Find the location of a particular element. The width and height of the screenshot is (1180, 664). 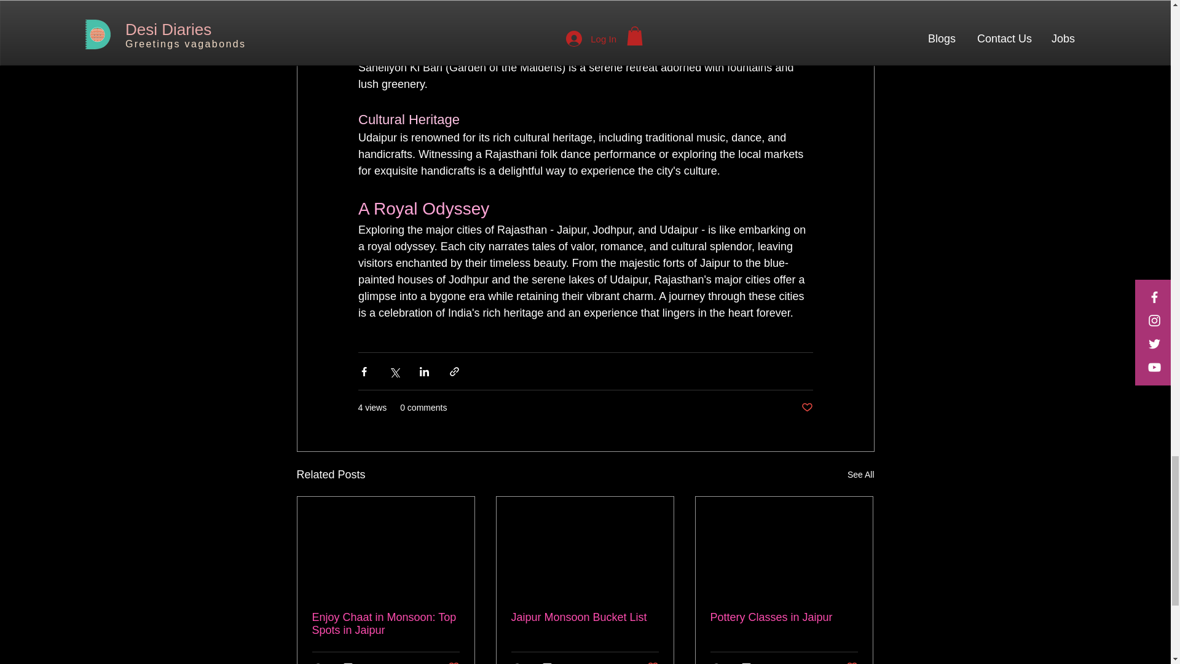

See All is located at coordinates (860, 475).